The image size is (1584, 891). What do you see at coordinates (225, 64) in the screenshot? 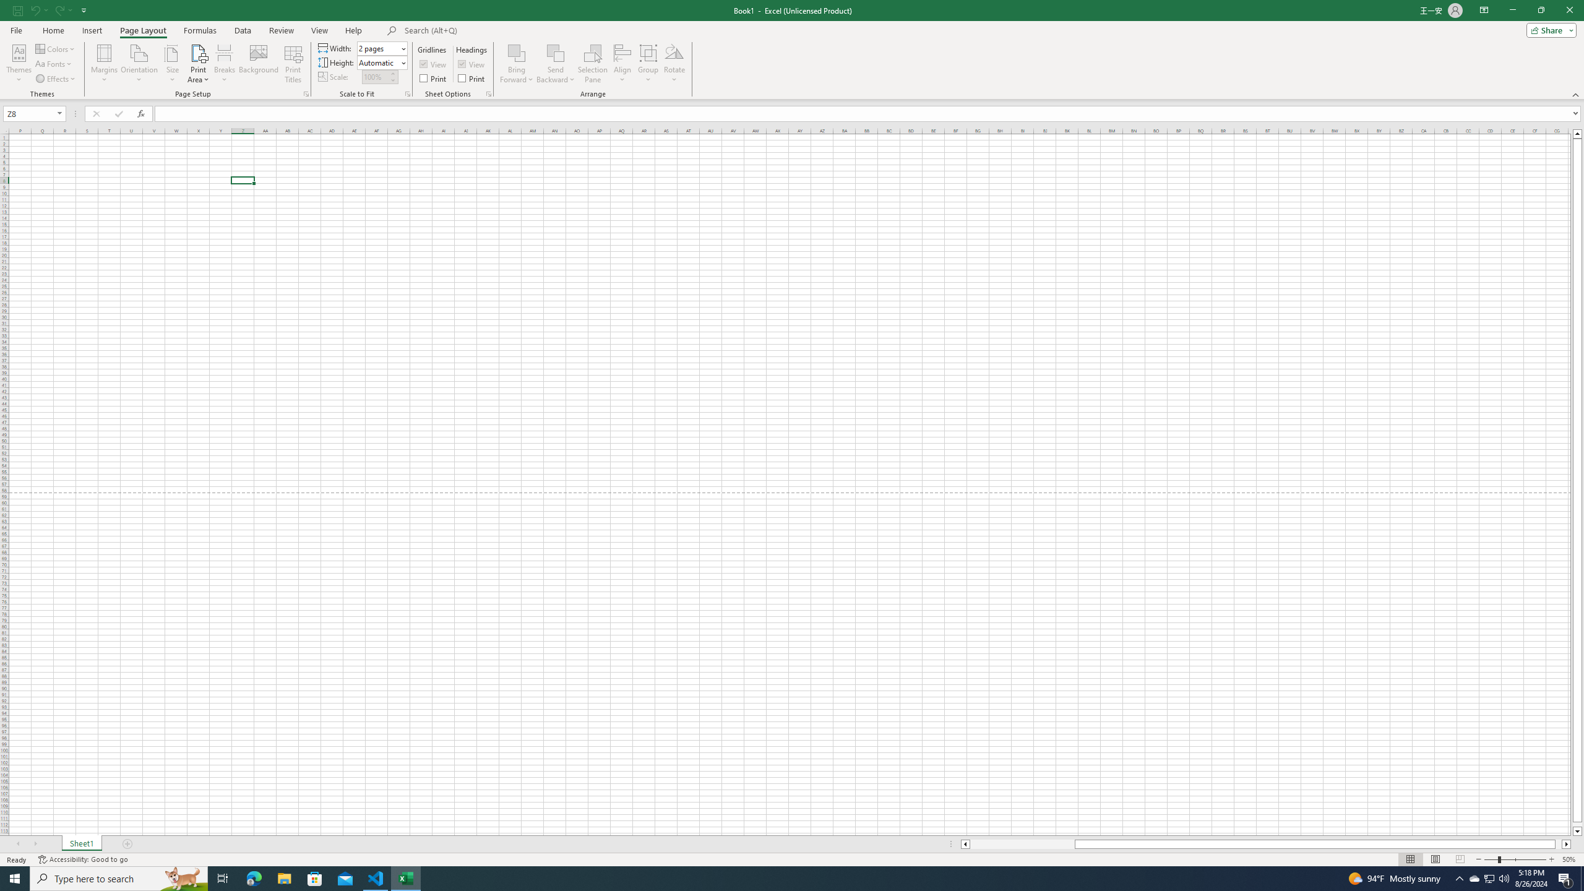
I see `Breaks` at bounding box center [225, 64].